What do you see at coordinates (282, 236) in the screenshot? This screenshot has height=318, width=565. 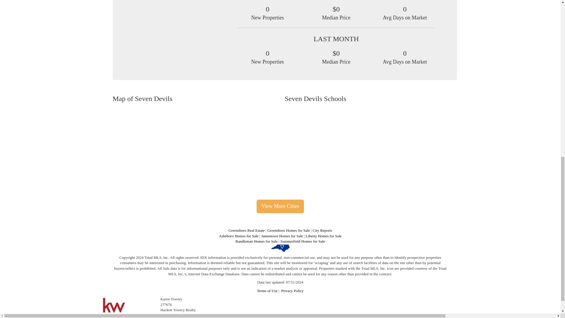 I see `Jamestown Homes for Sale` at bounding box center [282, 236].